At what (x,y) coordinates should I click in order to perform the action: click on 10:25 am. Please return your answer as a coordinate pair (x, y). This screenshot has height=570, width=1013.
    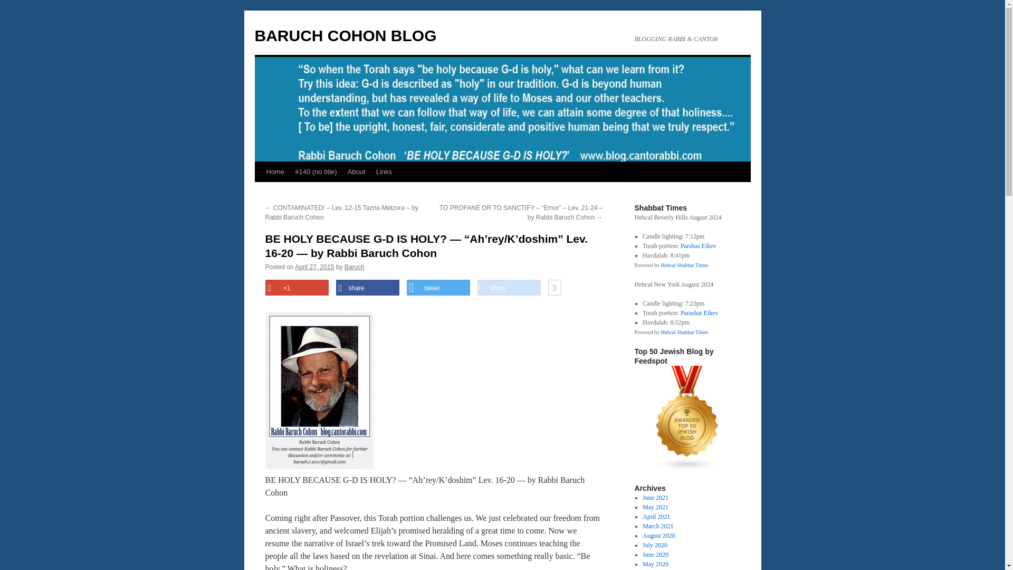
    Looking at the image, I should click on (314, 267).